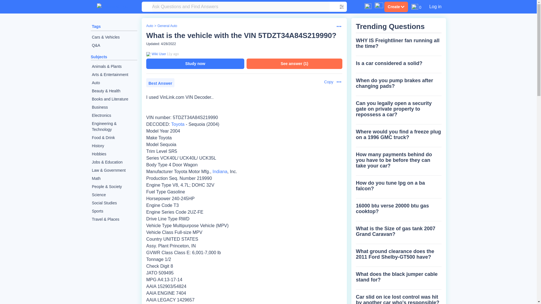  I want to click on Indiana, so click(220, 171).